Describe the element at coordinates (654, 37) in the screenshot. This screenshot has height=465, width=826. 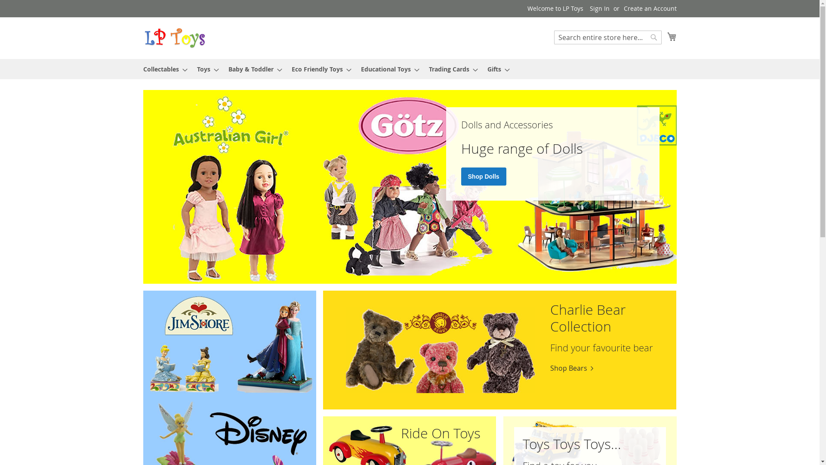
I see `Search` at that location.